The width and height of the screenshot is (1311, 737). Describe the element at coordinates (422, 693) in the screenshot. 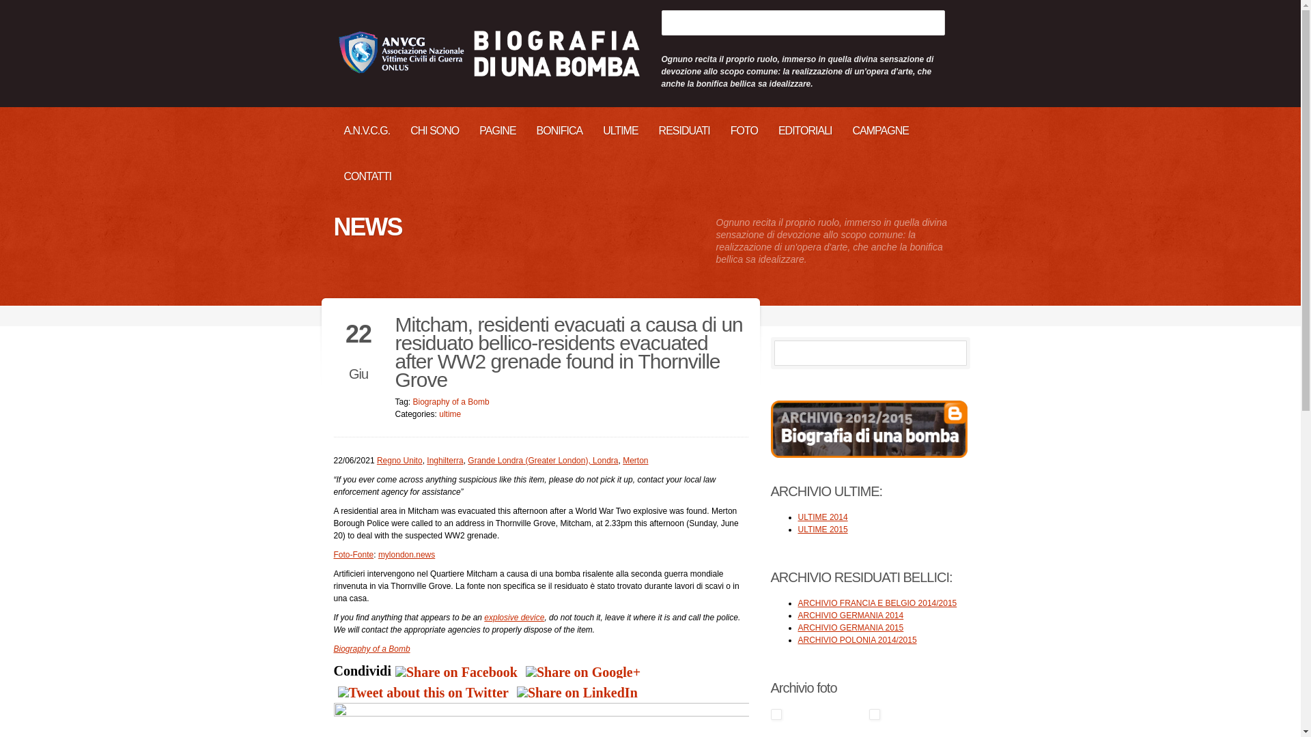

I see `Twitter` at that location.